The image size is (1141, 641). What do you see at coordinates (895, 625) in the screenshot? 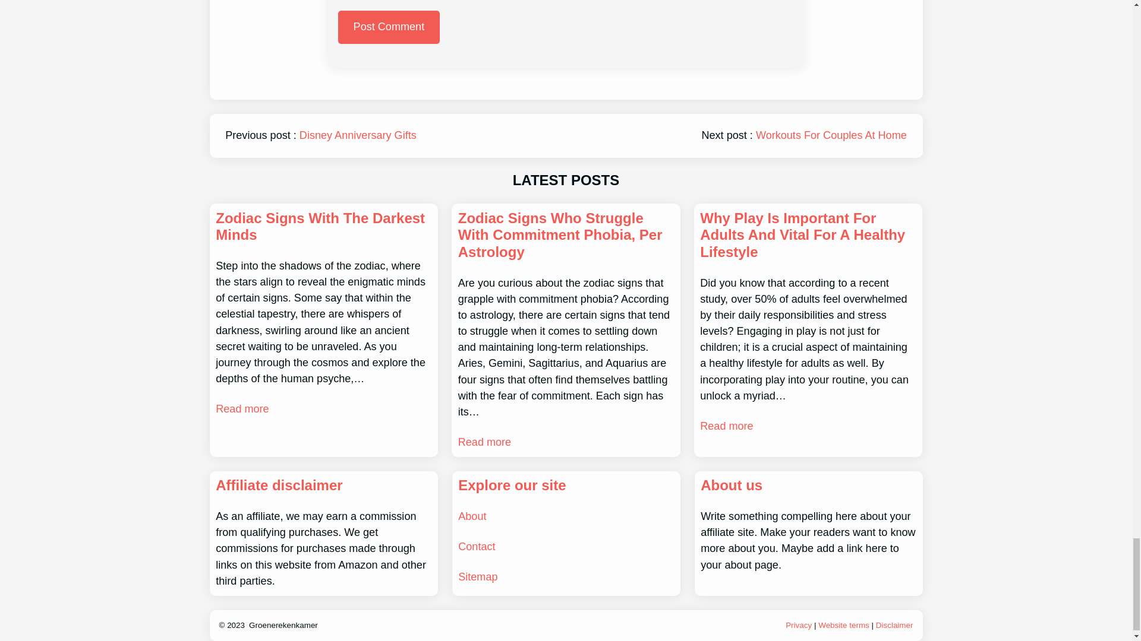
I see `Disclaimer` at bounding box center [895, 625].